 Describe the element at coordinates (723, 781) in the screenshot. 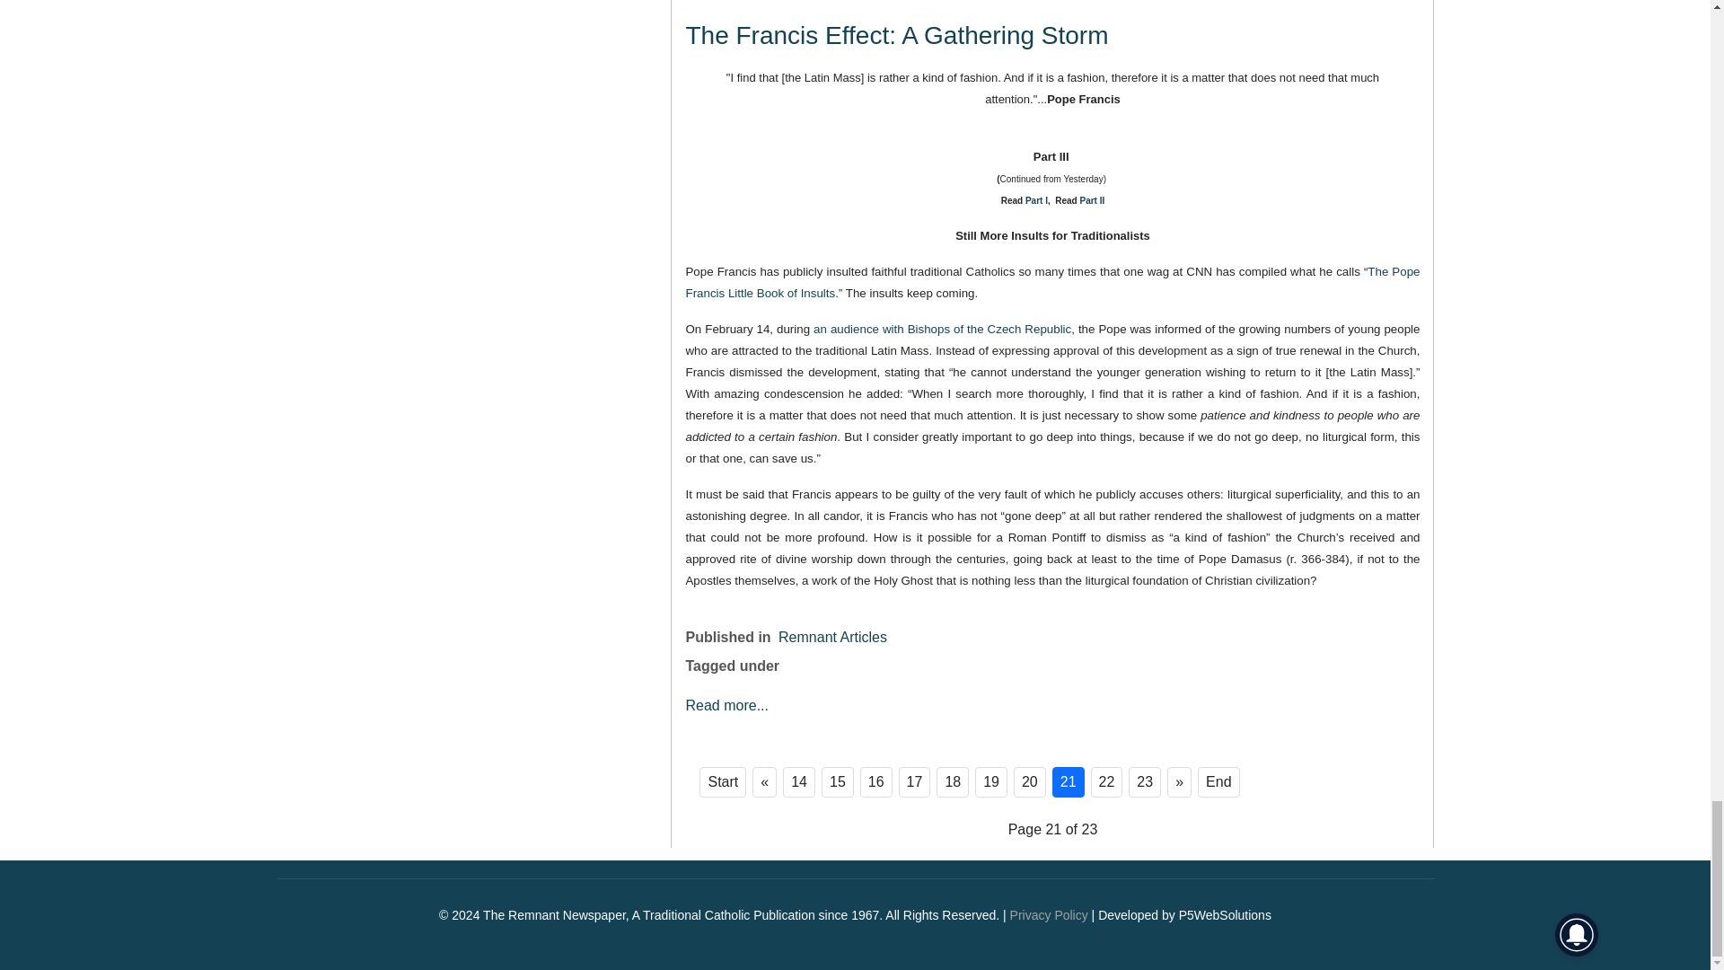

I see `Start` at that location.